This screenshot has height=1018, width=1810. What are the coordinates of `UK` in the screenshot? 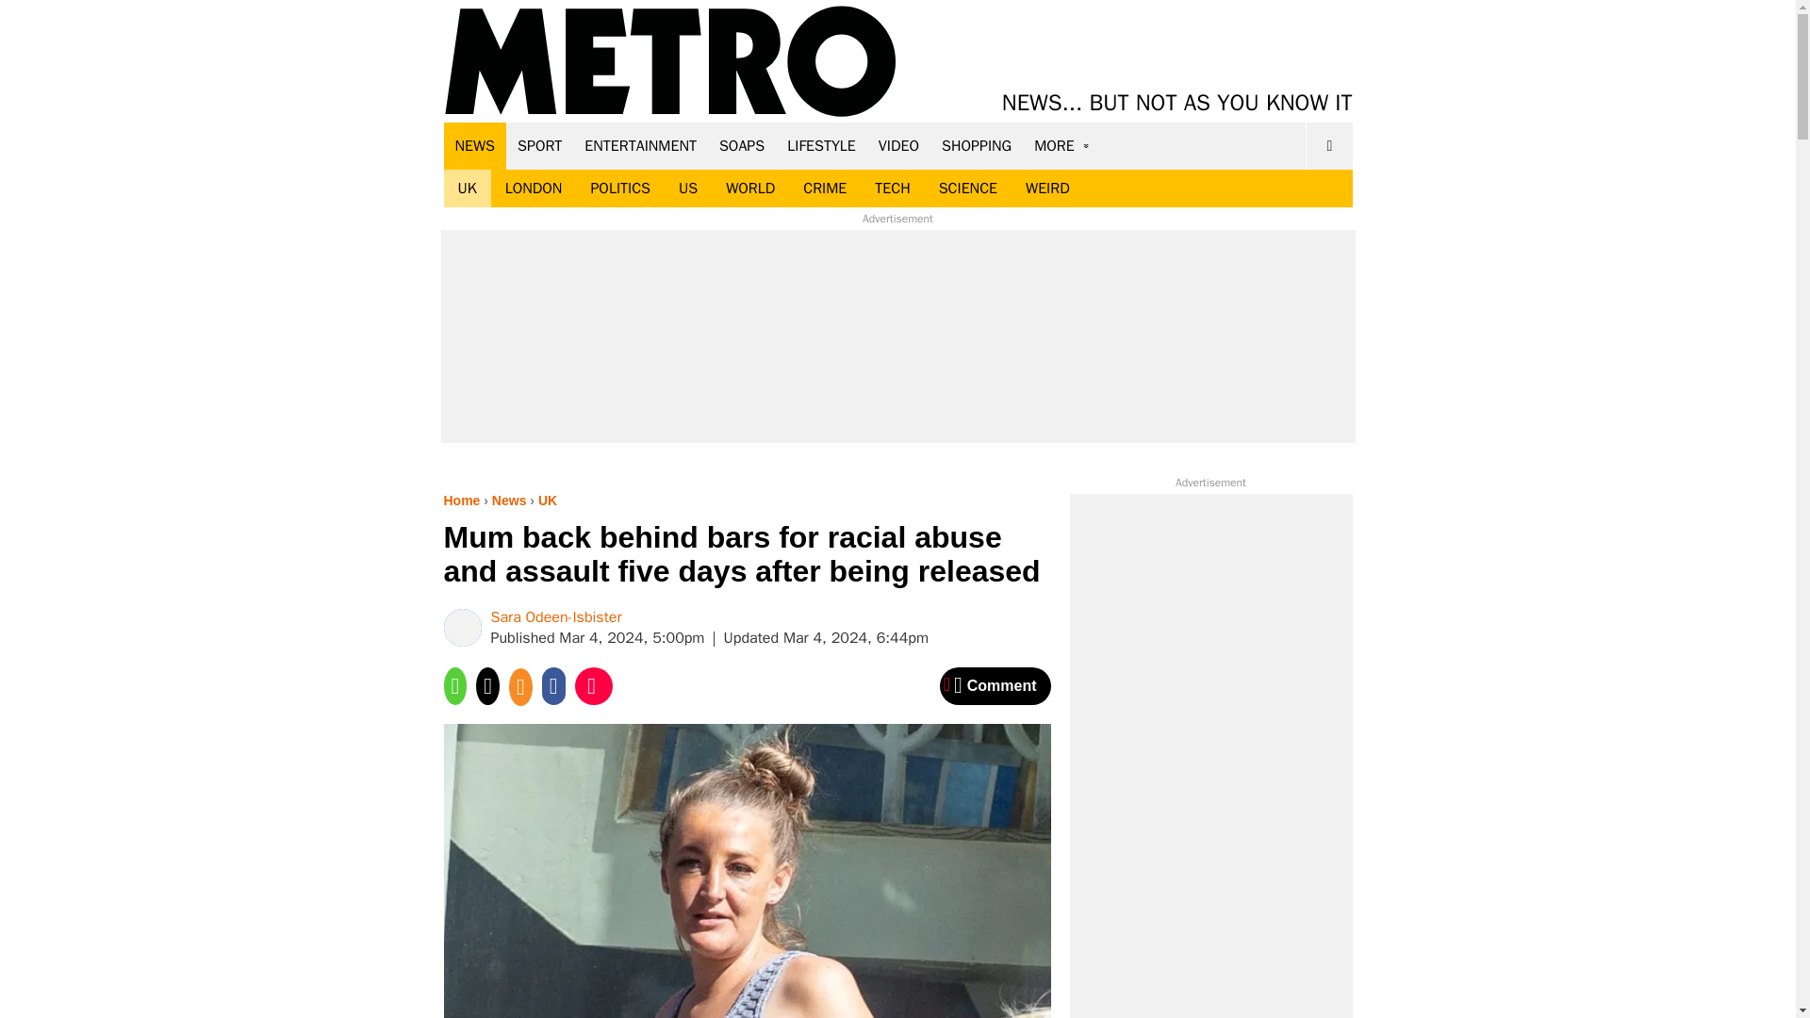 It's located at (467, 189).